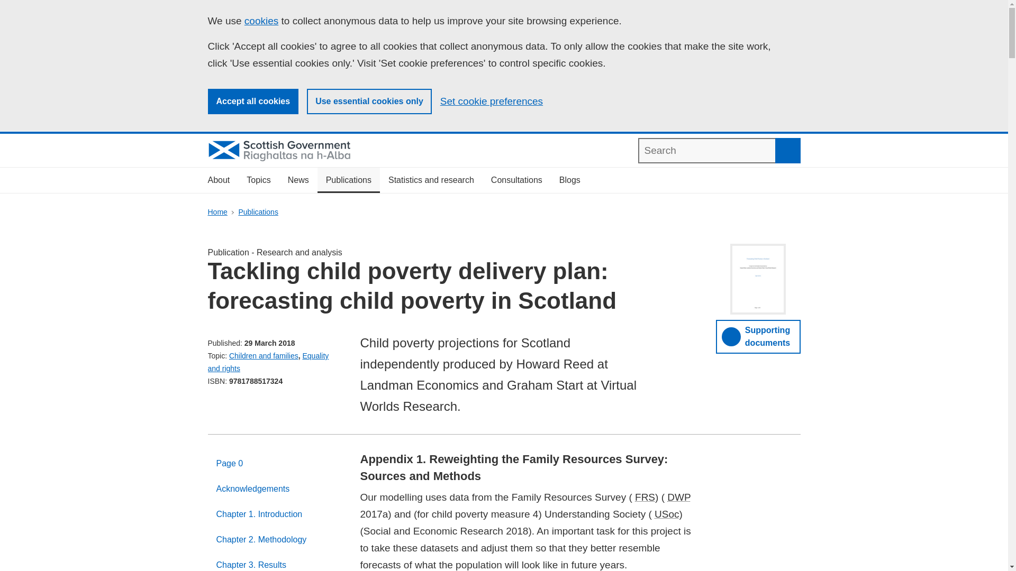 This screenshot has height=571, width=1016. Describe the element at coordinates (431, 180) in the screenshot. I see `Statistics and research` at that location.